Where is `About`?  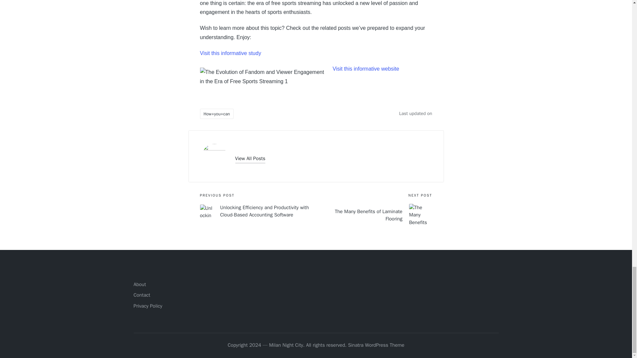 About is located at coordinates (139, 284).